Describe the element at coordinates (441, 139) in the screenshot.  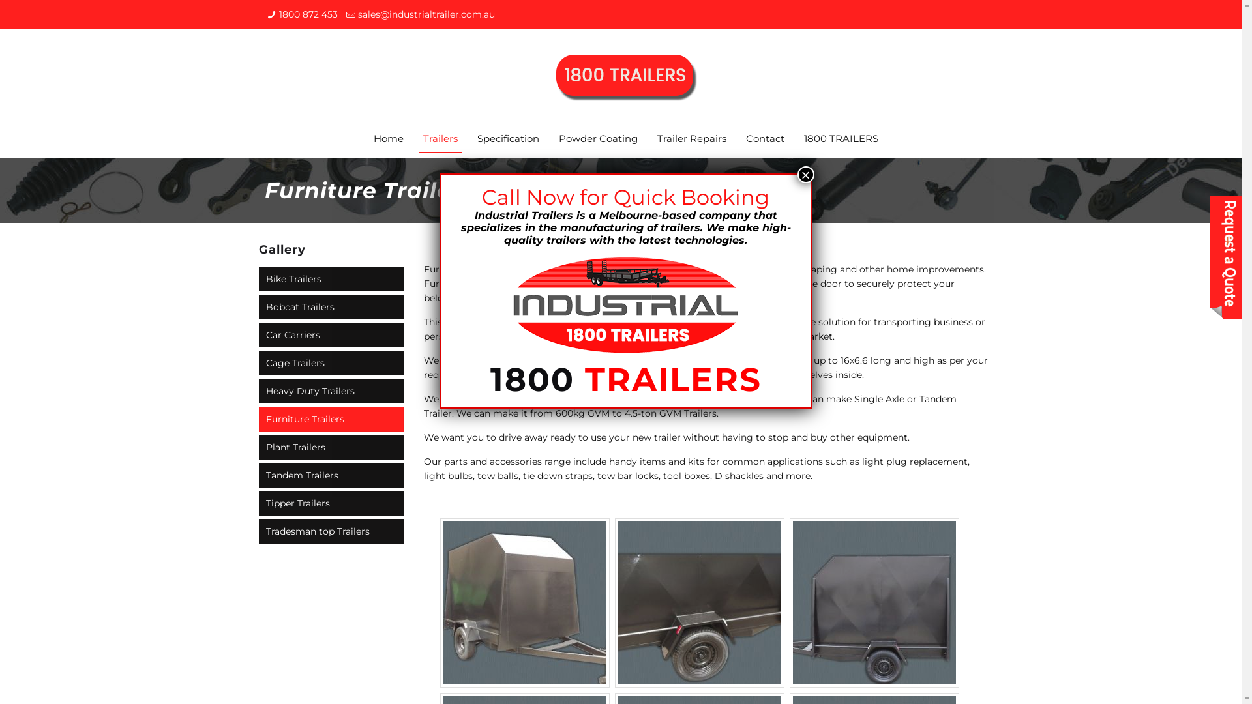
I see `Trailers` at that location.